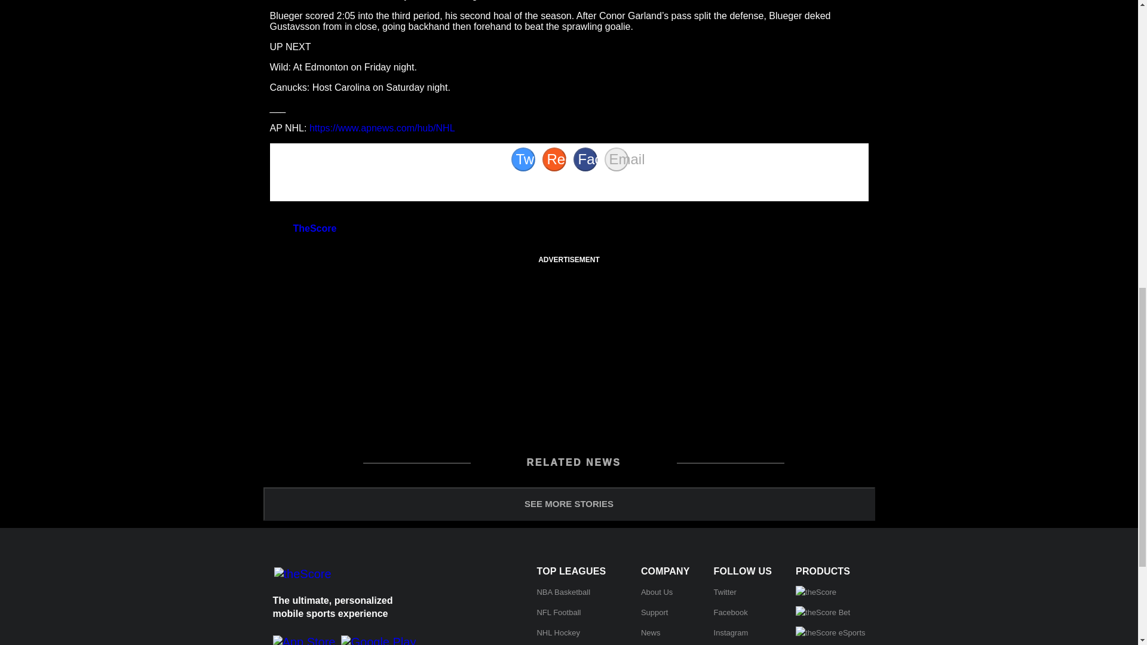  Describe the element at coordinates (563, 592) in the screenshot. I see `NBA Basketball` at that location.